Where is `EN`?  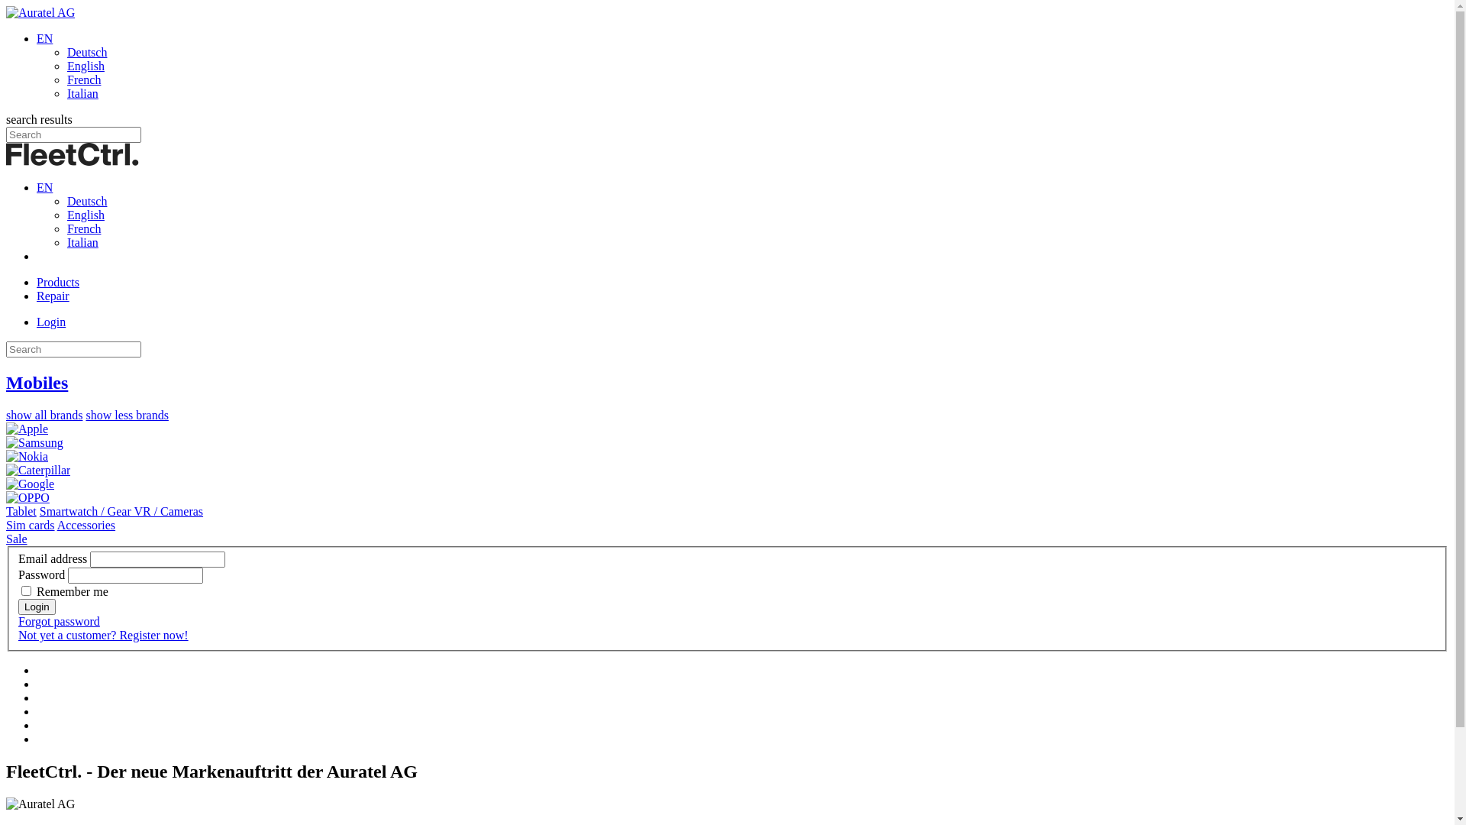
EN is located at coordinates (44, 38).